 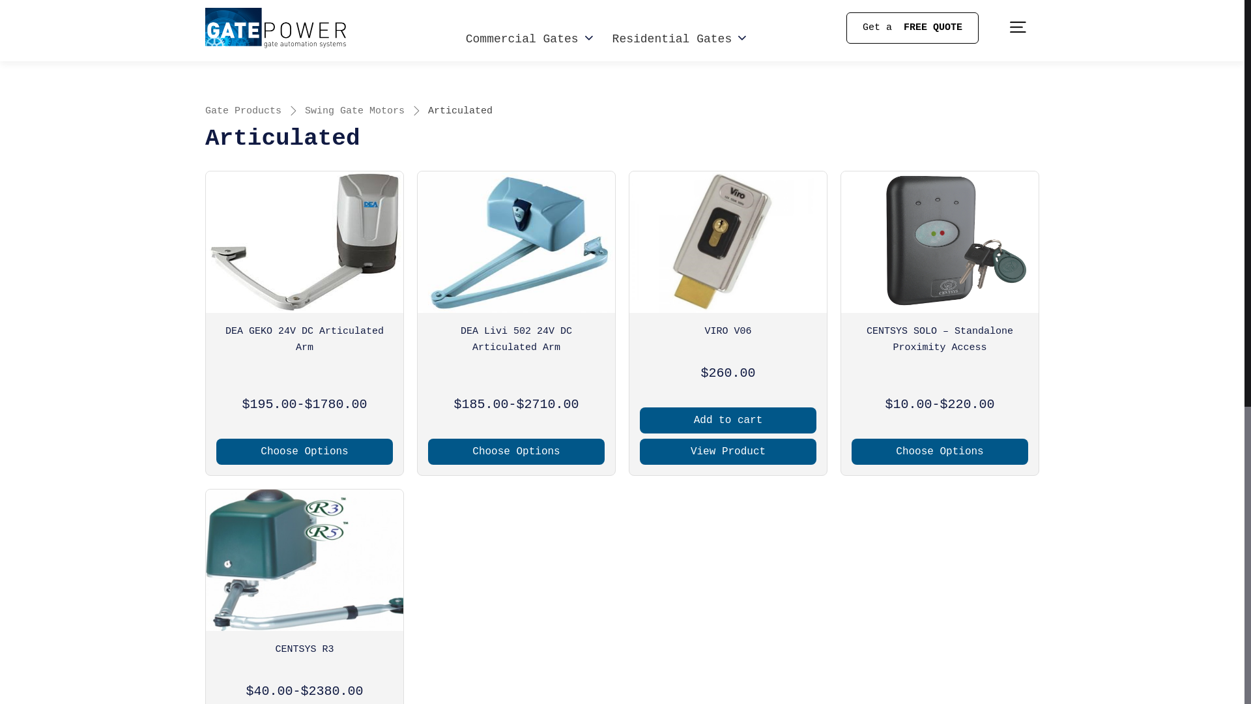 What do you see at coordinates (728, 332) in the screenshot?
I see `VIRO V06` at bounding box center [728, 332].